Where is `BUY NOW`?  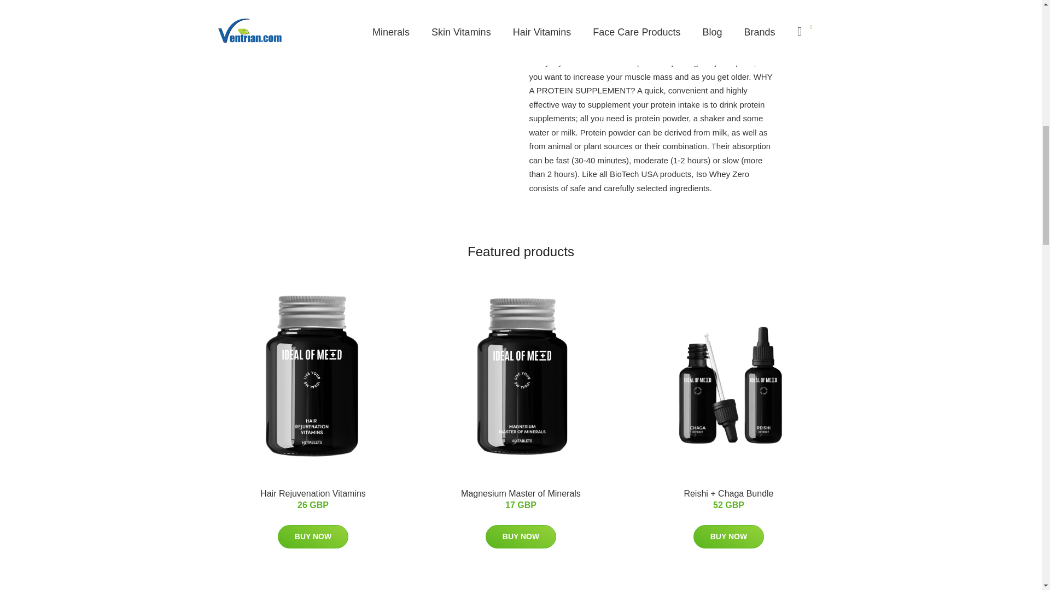 BUY NOW is located at coordinates (521, 536).